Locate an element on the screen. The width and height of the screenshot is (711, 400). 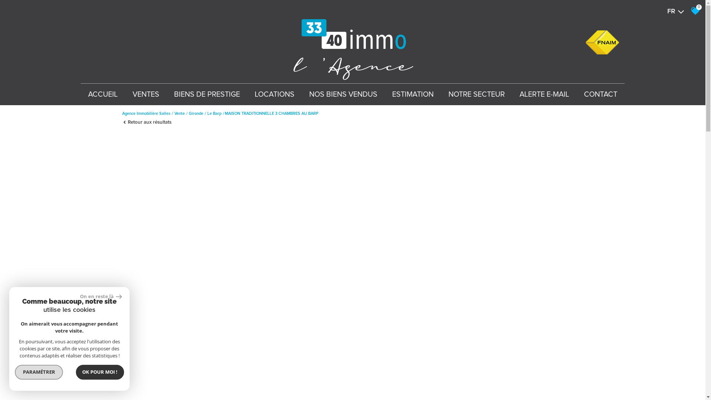
Gironde is located at coordinates (196, 113).